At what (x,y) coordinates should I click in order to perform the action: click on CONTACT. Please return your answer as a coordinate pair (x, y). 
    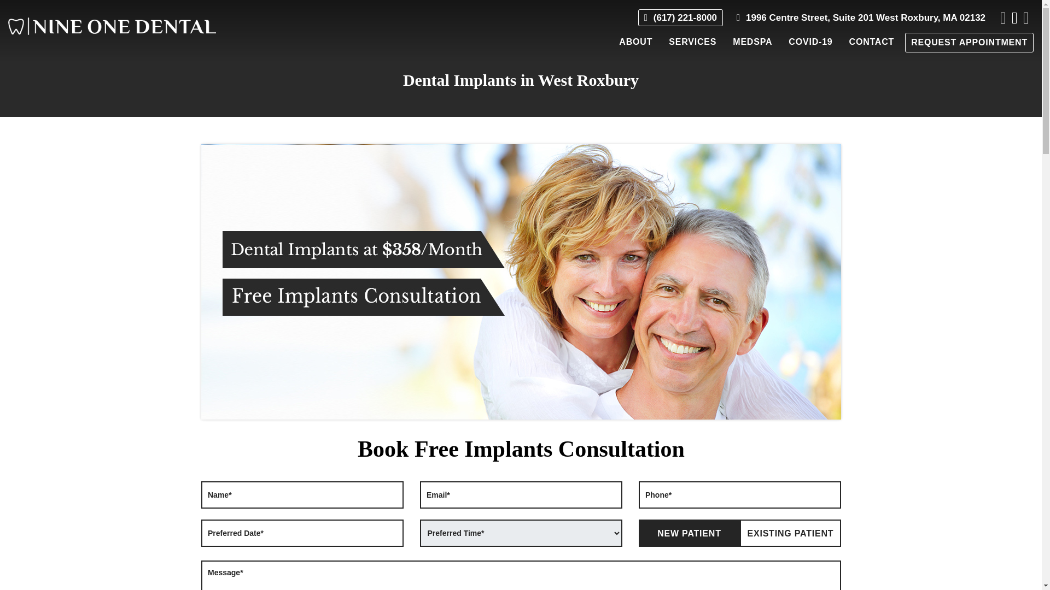
    Looking at the image, I should click on (872, 42).